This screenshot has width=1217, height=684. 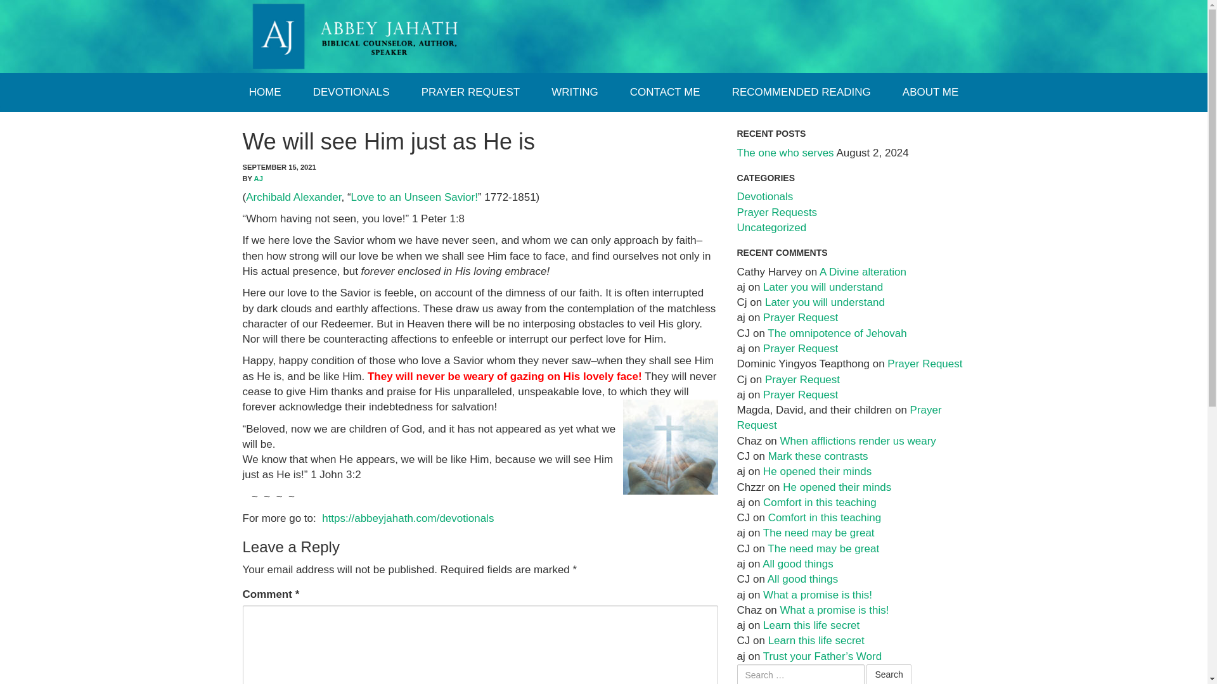 I want to click on RECOMMENDED READING, so click(x=801, y=92).